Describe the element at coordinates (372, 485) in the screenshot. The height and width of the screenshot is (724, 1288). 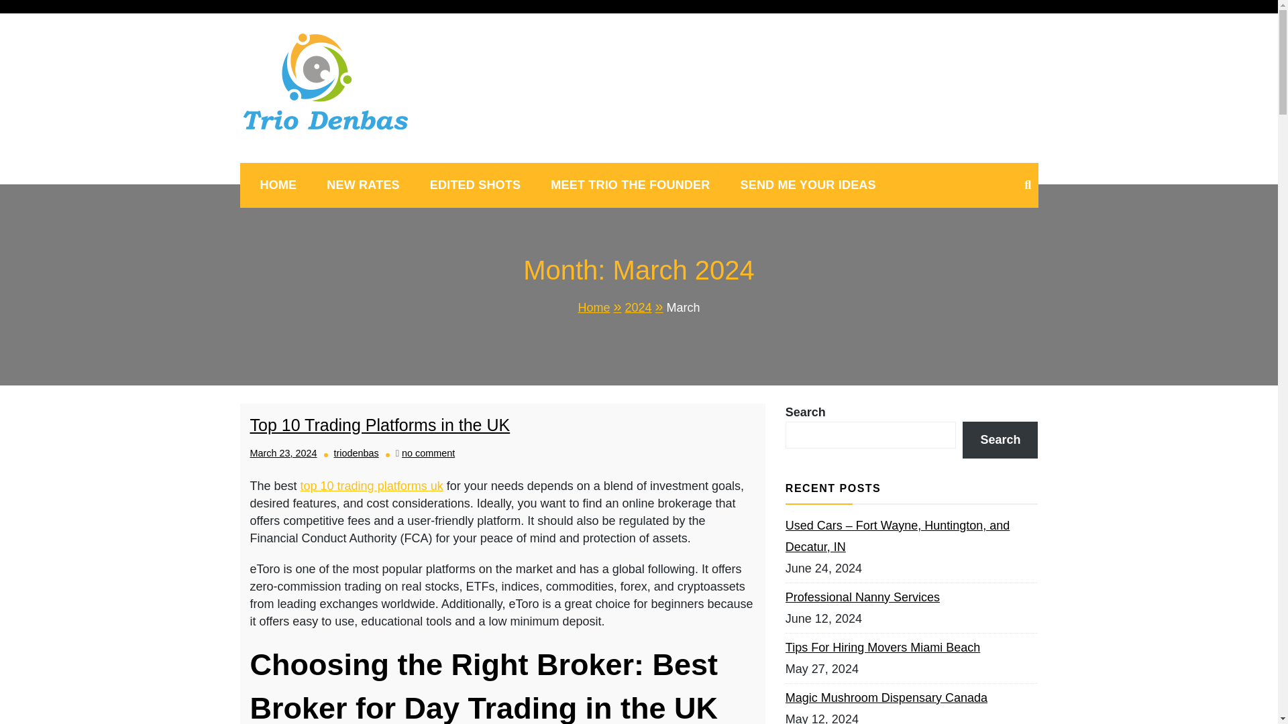
I see `top 10 trading platforms uk` at that location.